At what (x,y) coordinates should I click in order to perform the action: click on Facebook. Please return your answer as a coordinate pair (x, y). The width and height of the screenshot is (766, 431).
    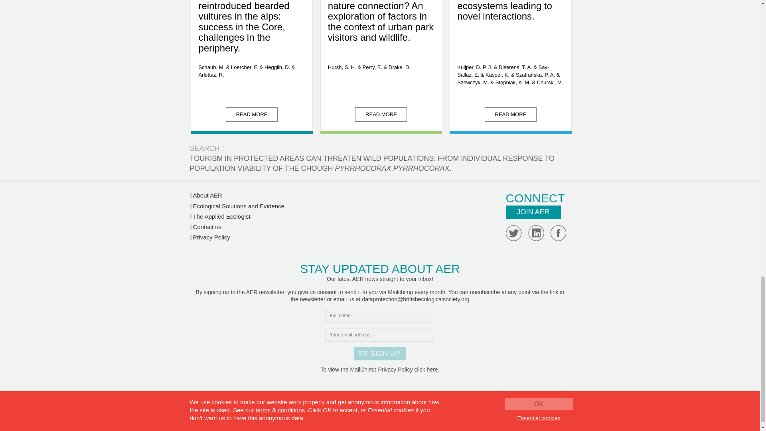
    Looking at the image, I should click on (559, 233).